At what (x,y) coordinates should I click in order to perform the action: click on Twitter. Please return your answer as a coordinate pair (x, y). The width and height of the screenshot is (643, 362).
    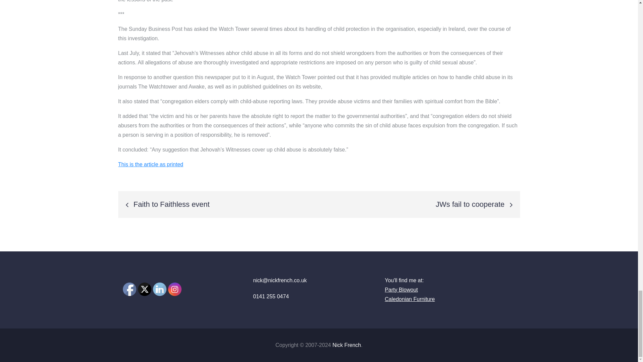
    Looking at the image, I should click on (145, 289).